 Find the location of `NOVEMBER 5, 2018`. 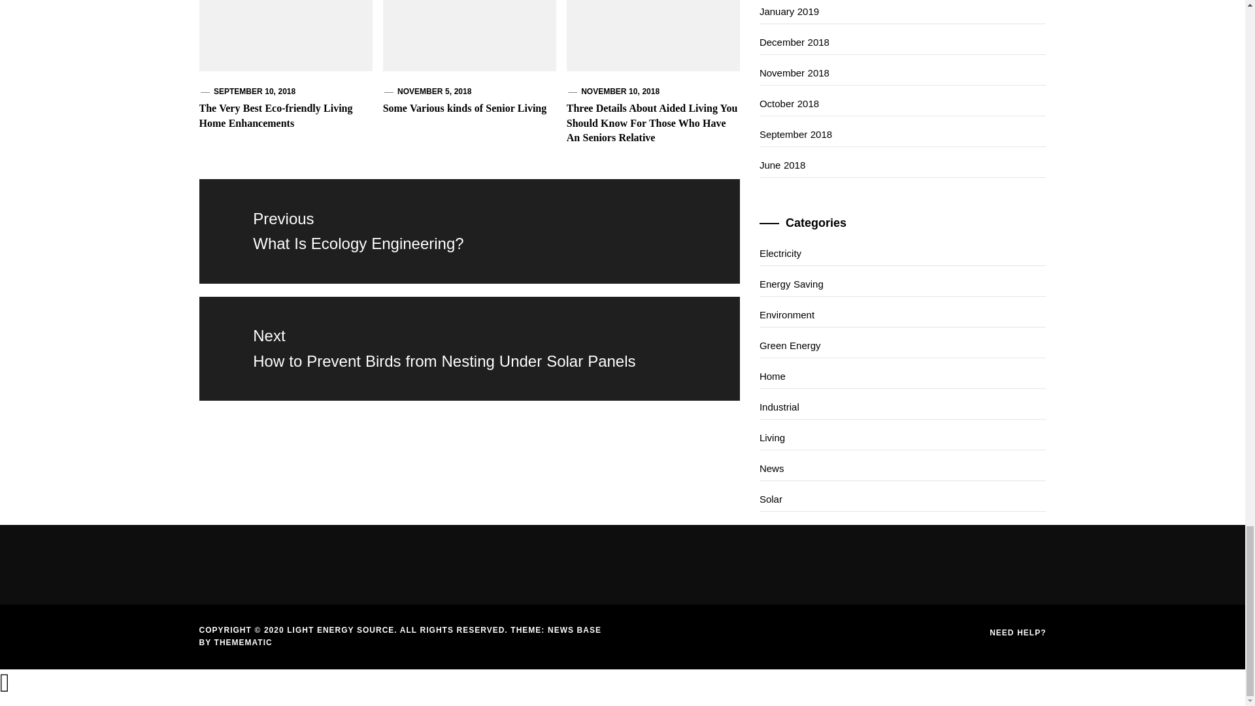

NOVEMBER 5, 2018 is located at coordinates (434, 91).